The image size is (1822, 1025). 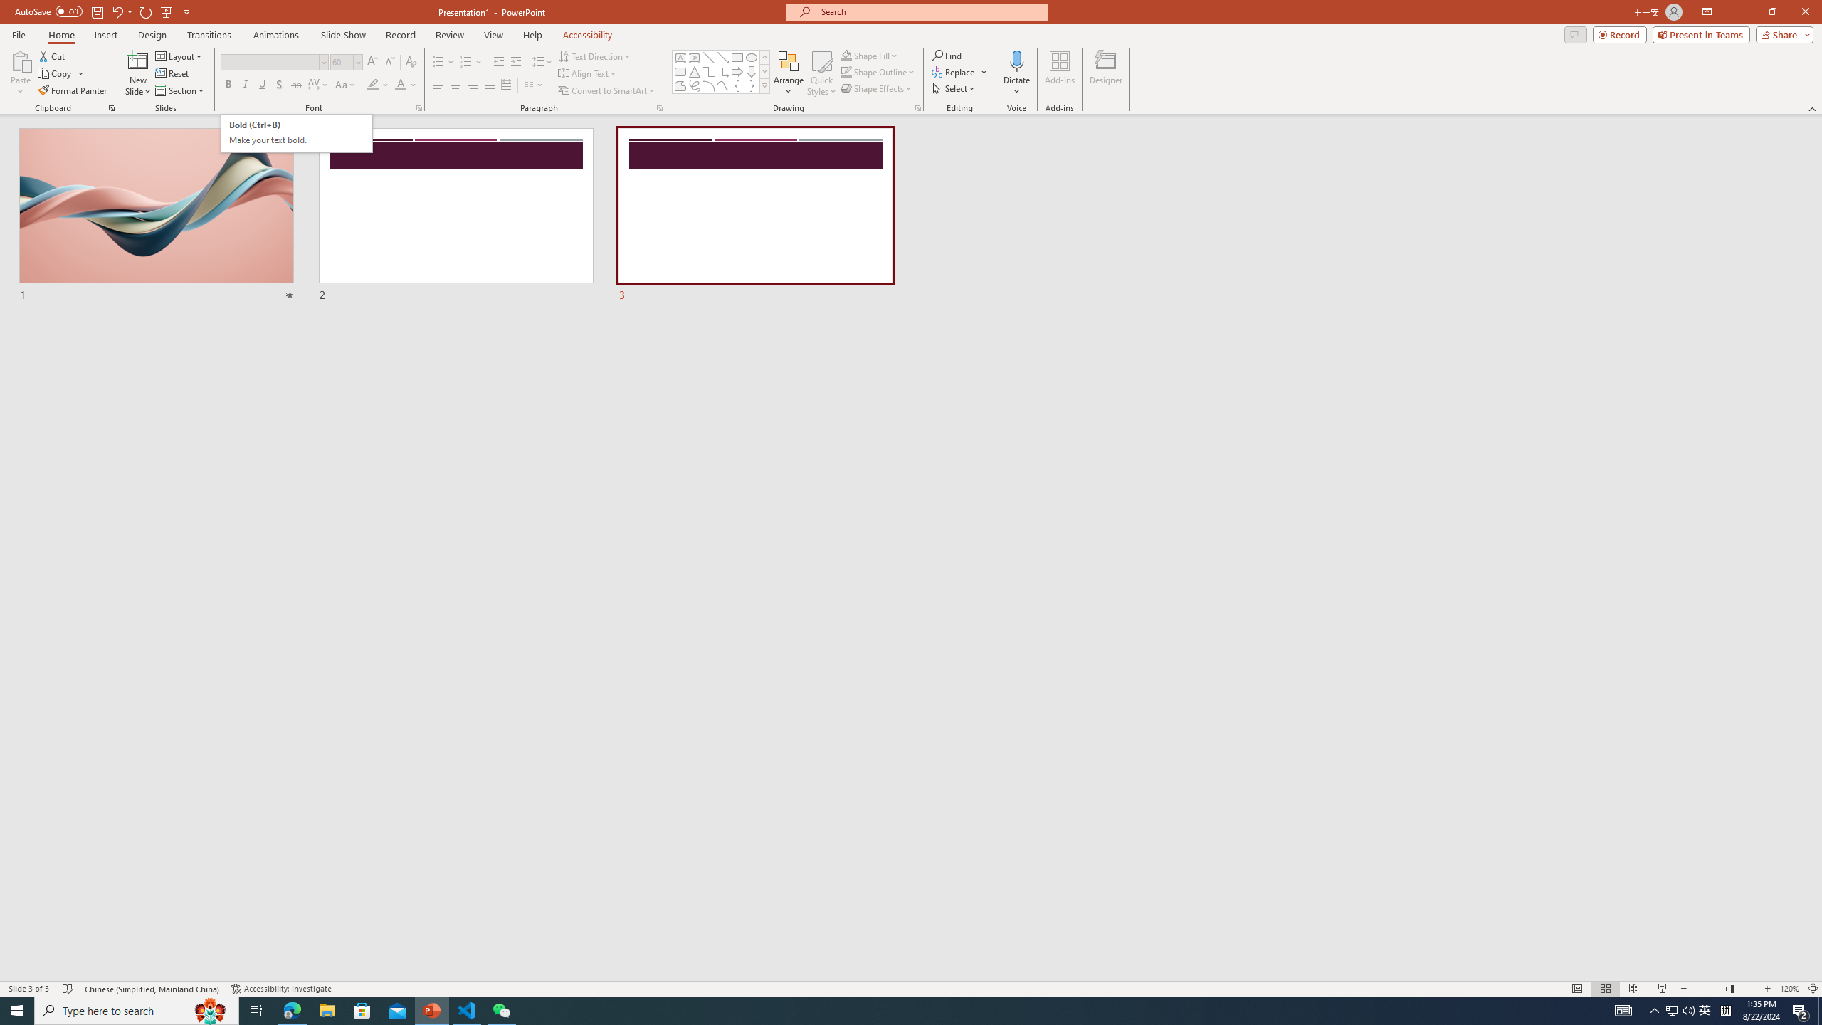 What do you see at coordinates (279, 85) in the screenshot?
I see `Shadow` at bounding box center [279, 85].